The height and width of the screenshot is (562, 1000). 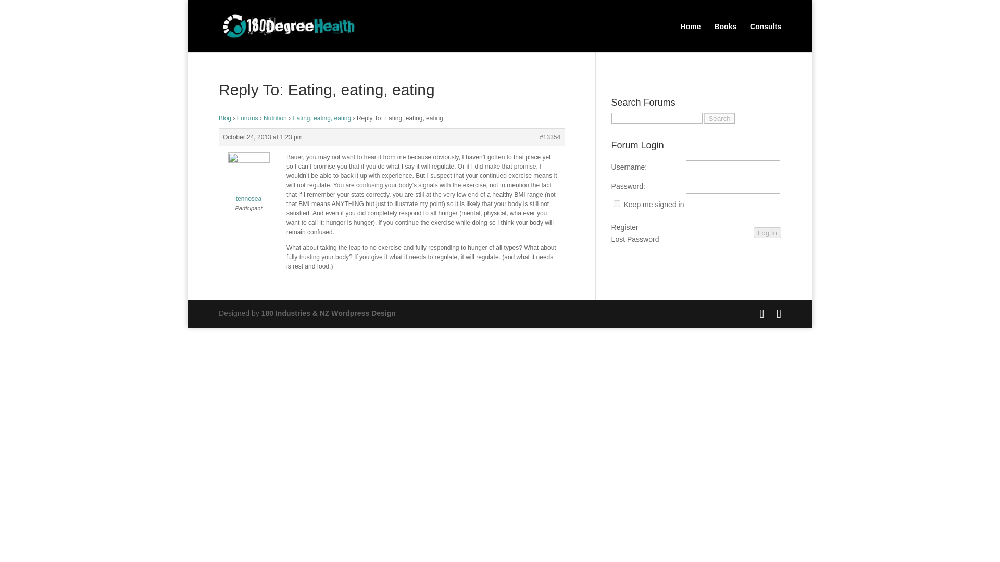 I want to click on Register, so click(x=625, y=228).